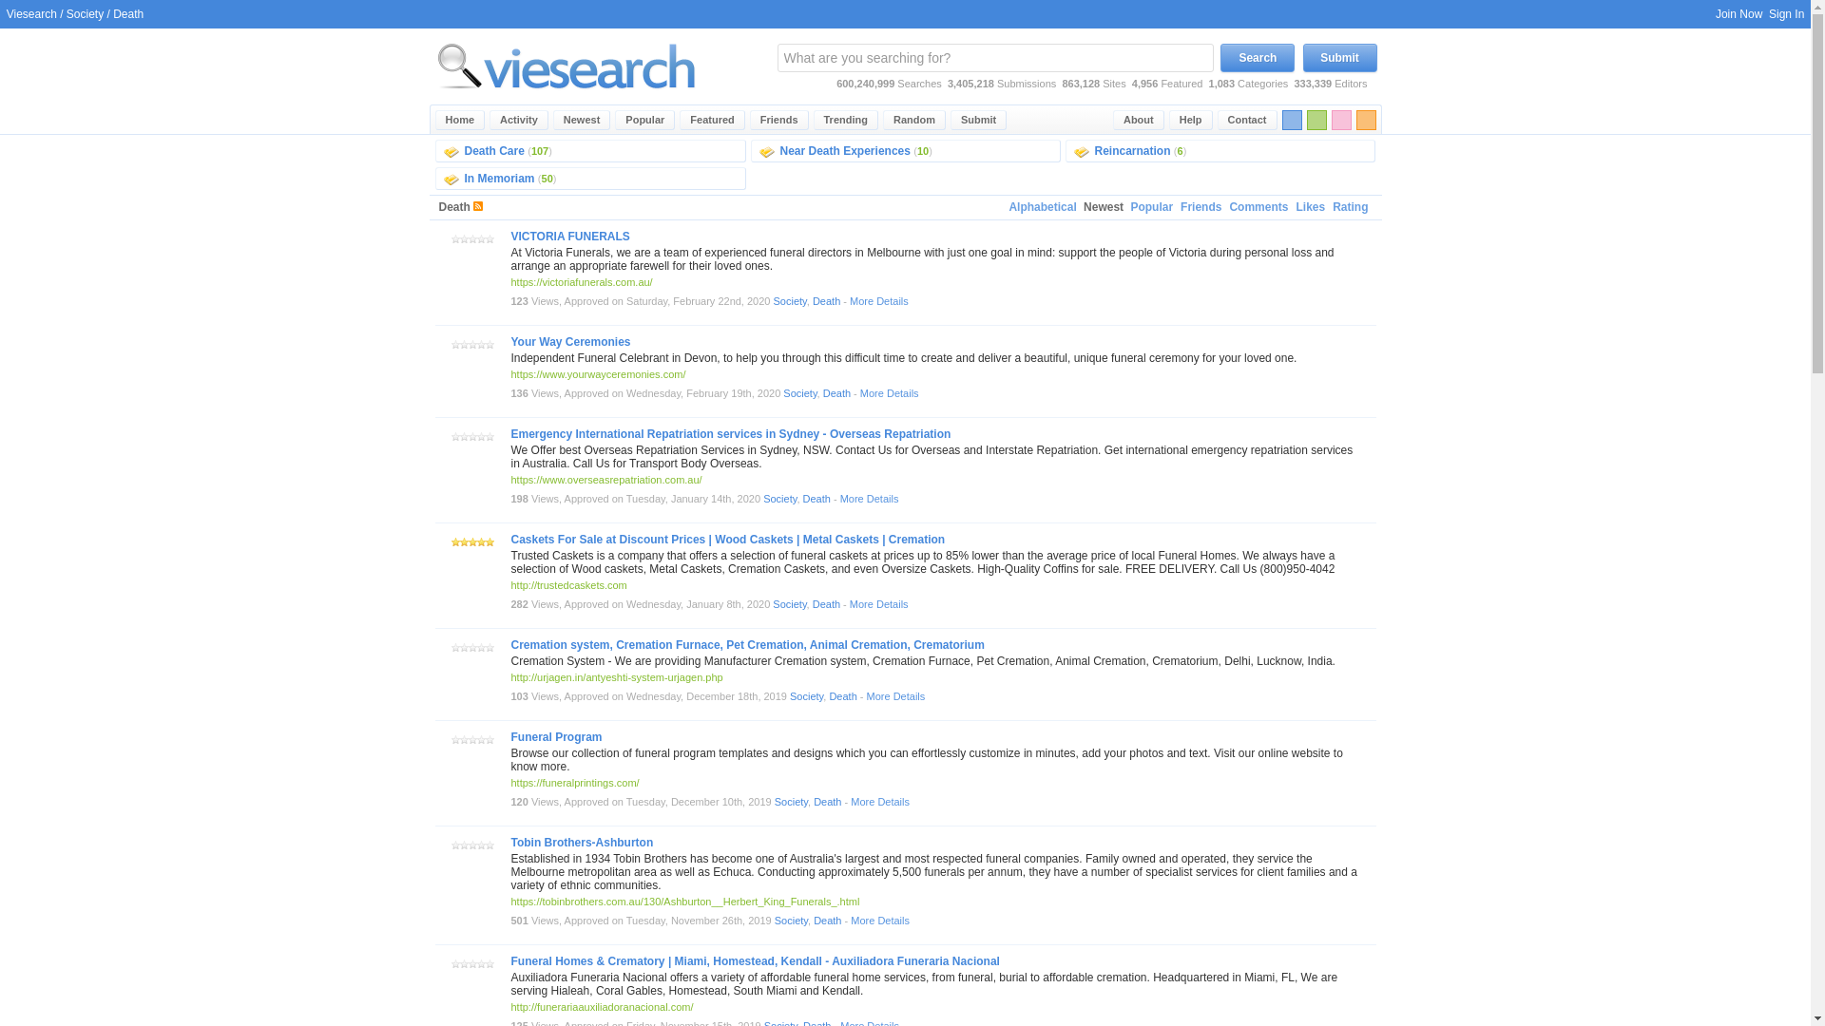  I want to click on Switch this page to pink, so click(1340, 120).